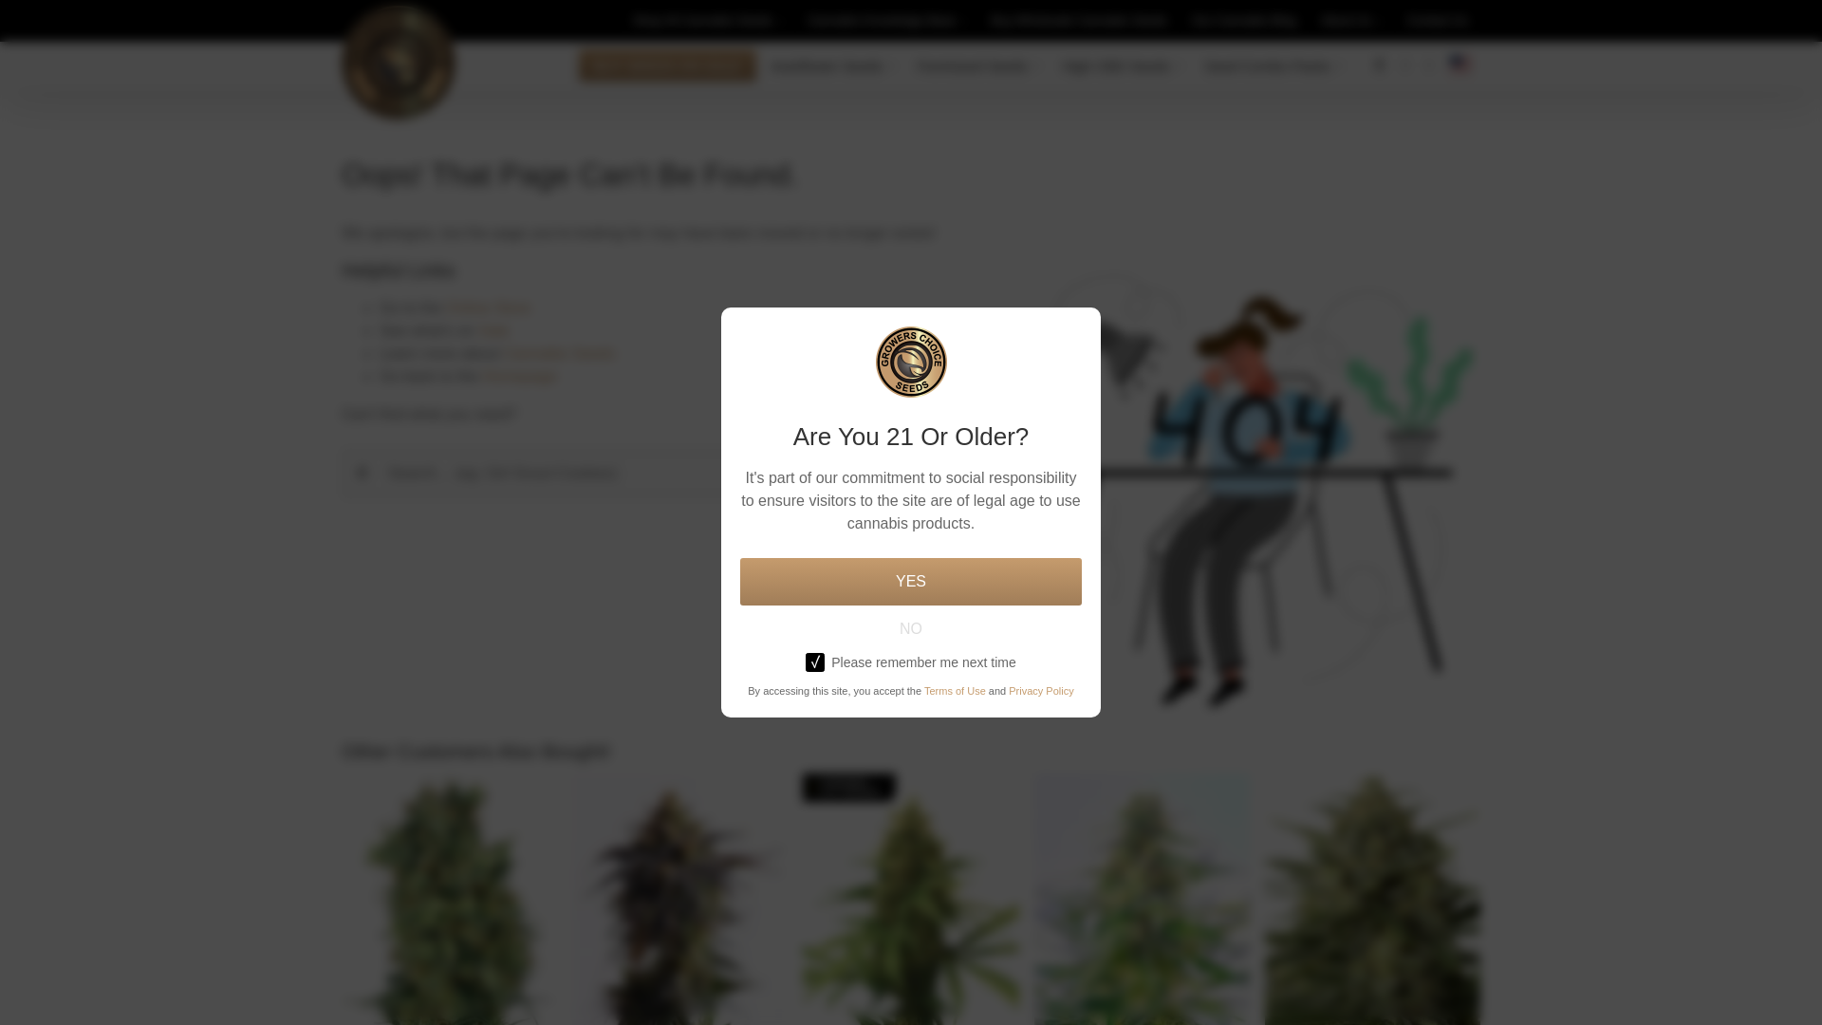  I want to click on Terms of Use, so click(955, 691).